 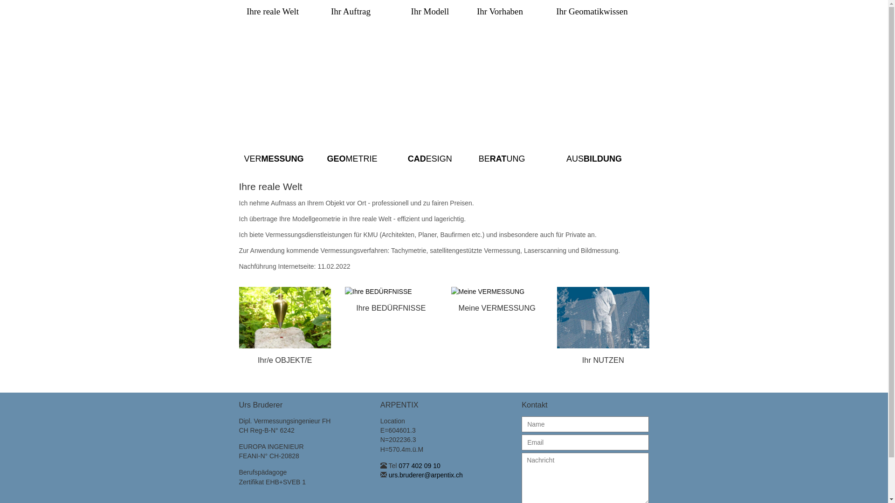 I want to click on VERMESSUNG, so click(x=274, y=159).